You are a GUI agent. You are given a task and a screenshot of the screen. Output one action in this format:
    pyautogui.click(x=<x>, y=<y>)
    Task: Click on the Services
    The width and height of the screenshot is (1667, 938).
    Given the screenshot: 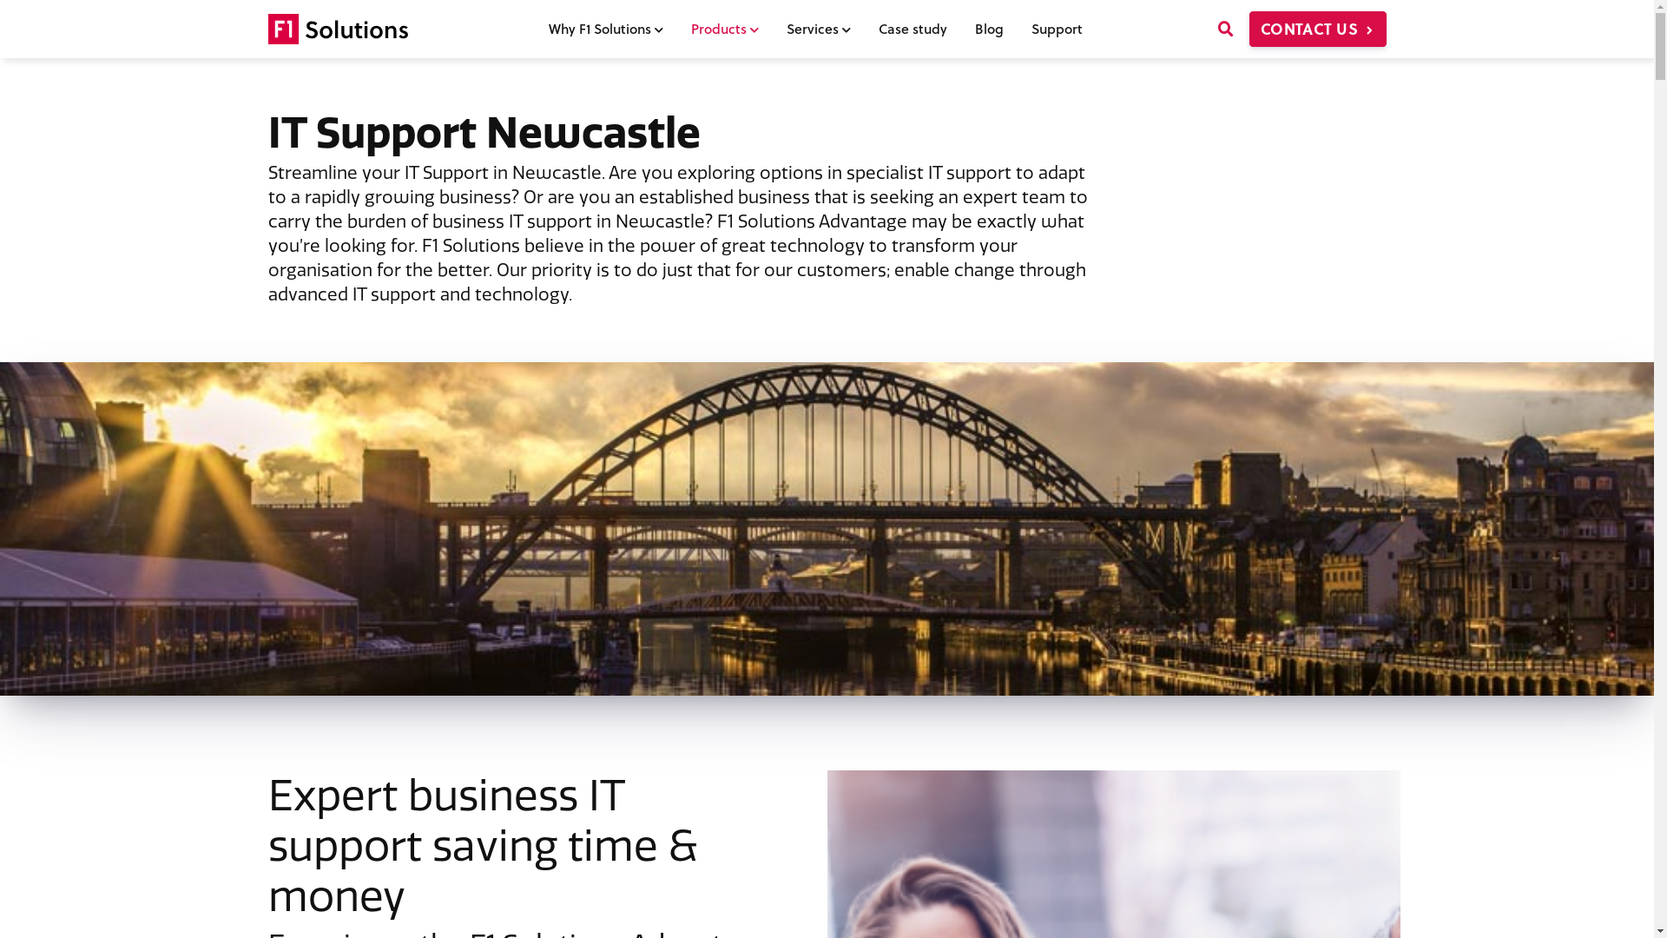 What is the action you would take?
    pyautogui.click(x=819, y=30)
    